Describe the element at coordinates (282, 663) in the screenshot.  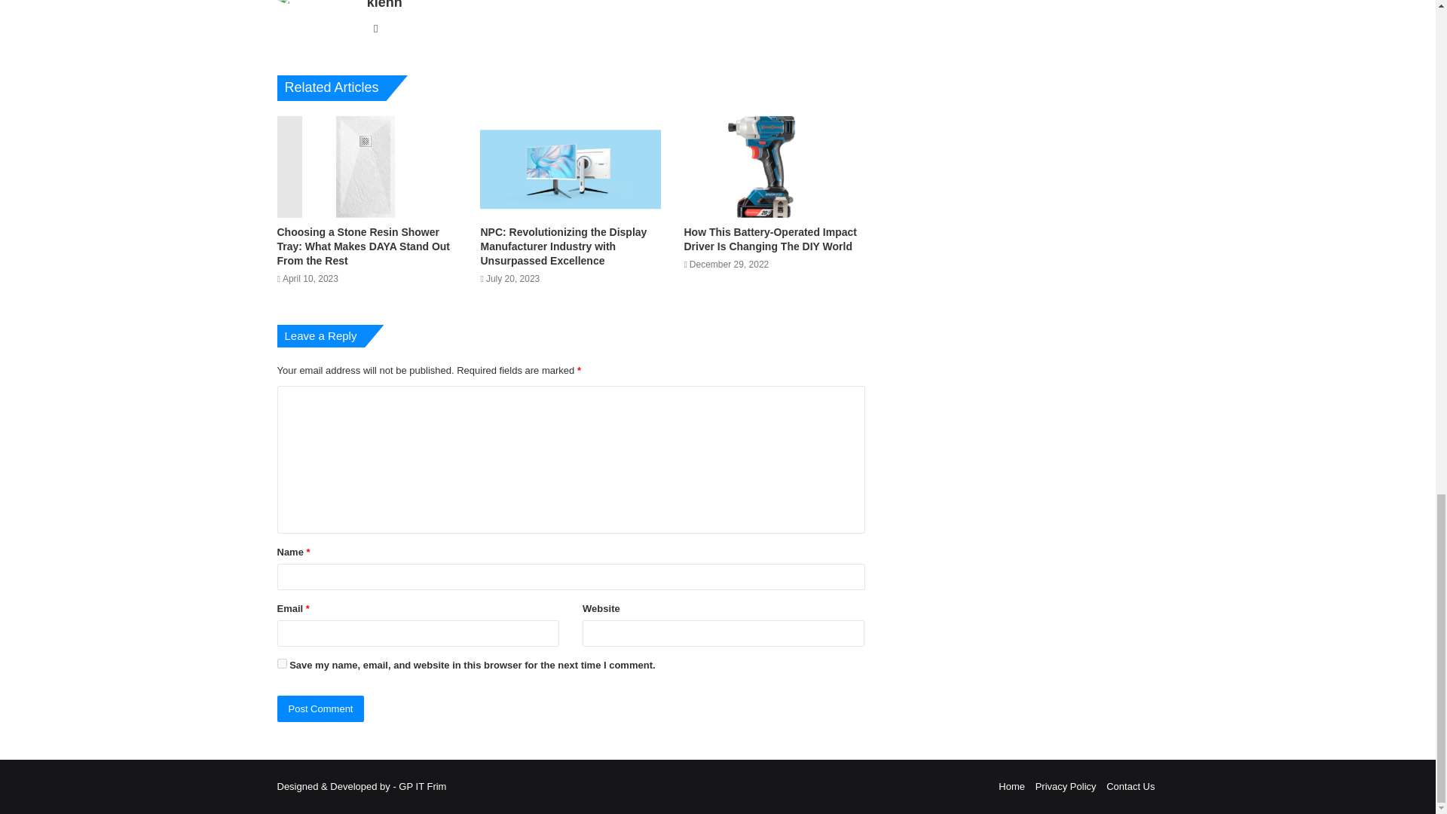
I see `yes` at that location.